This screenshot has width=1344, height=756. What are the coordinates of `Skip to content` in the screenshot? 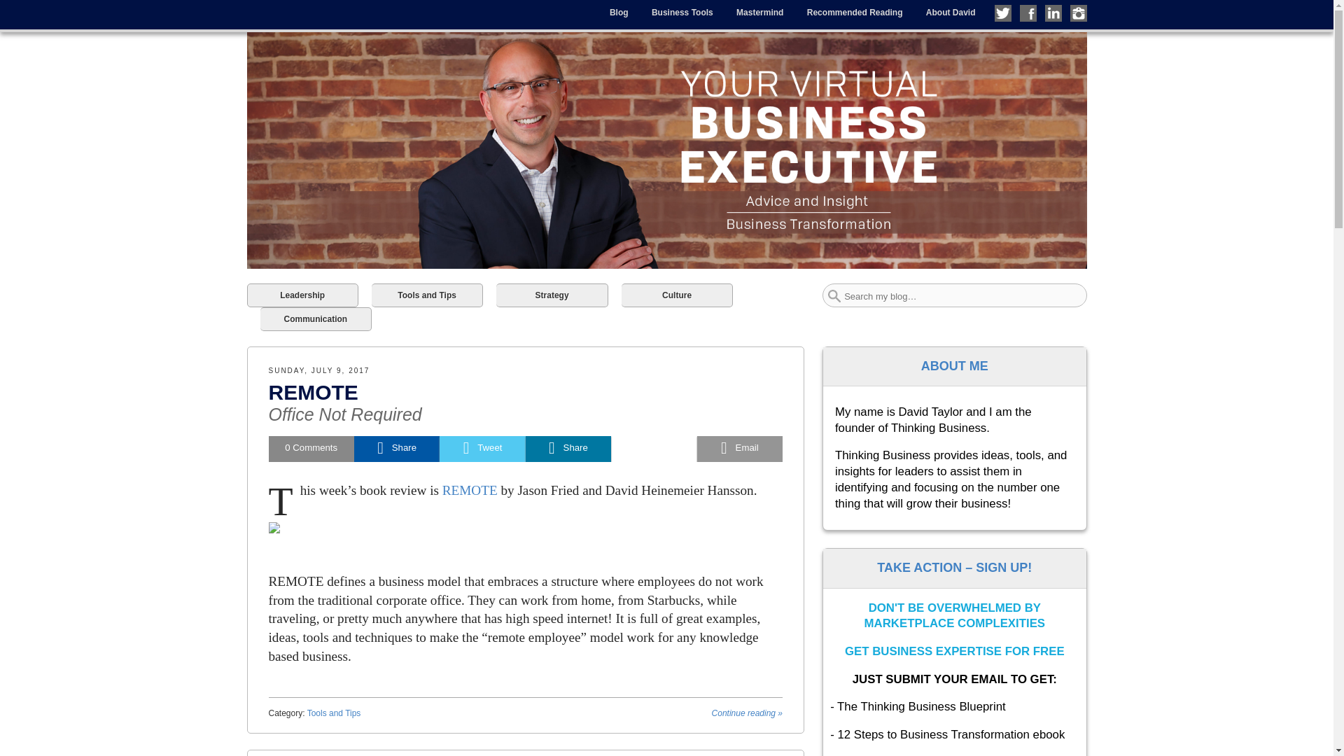 It's located at (276, 10).